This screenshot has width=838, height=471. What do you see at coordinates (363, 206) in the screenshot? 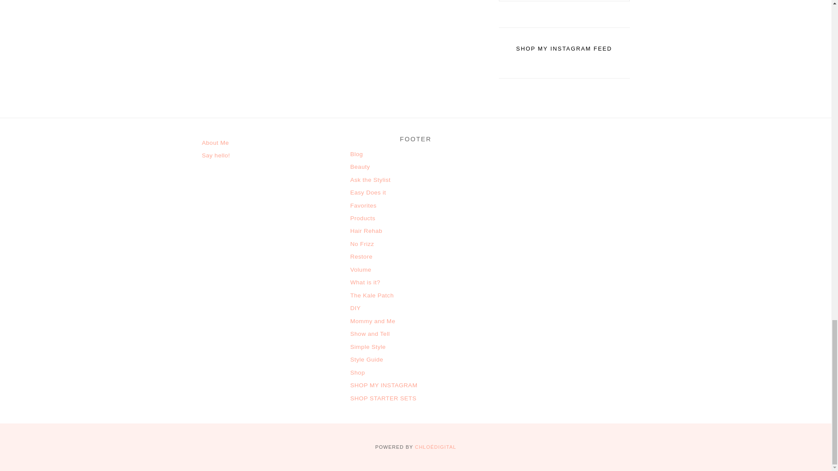
I see `Favorites` at bounding box center [363, 206].